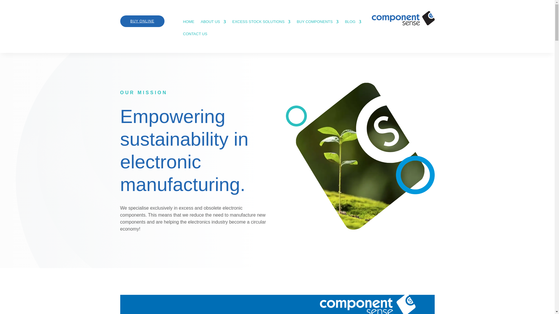 This screenshot has width=559, height=314. Describe the element at coordinates (403, 18) in the screenshot. I see `Component Sense Logo` at that location.